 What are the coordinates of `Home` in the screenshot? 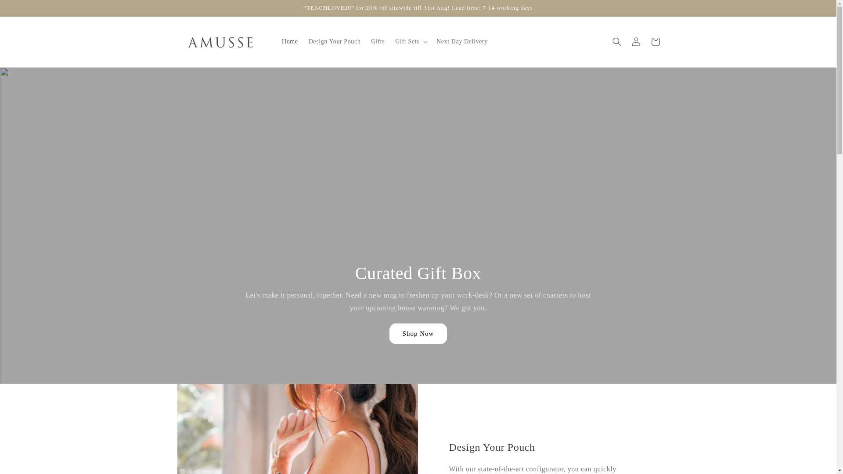 It's located at (290, 41).